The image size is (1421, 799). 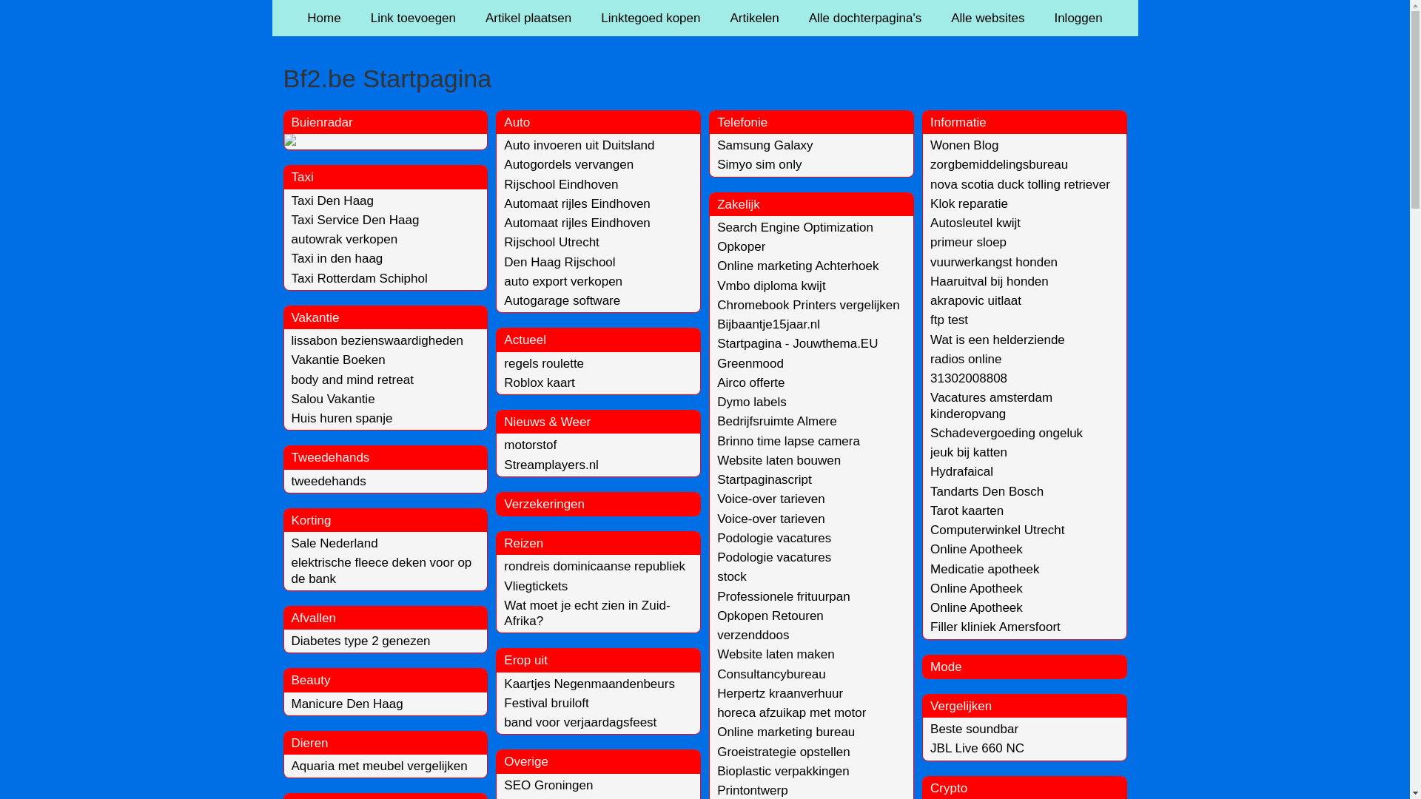 I want to click on Bedrijfsruimte Almere, so click(x=777, y=422).